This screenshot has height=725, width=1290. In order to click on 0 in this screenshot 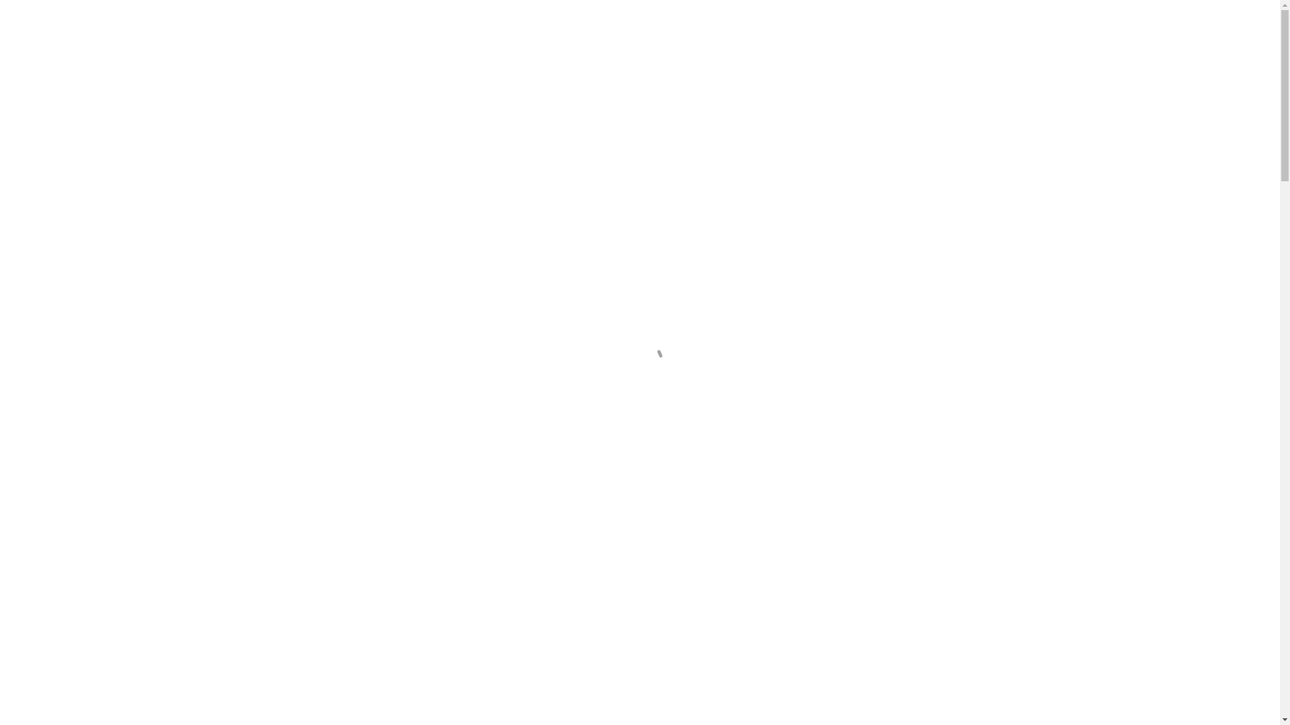, I will do `click(997, 20)`.